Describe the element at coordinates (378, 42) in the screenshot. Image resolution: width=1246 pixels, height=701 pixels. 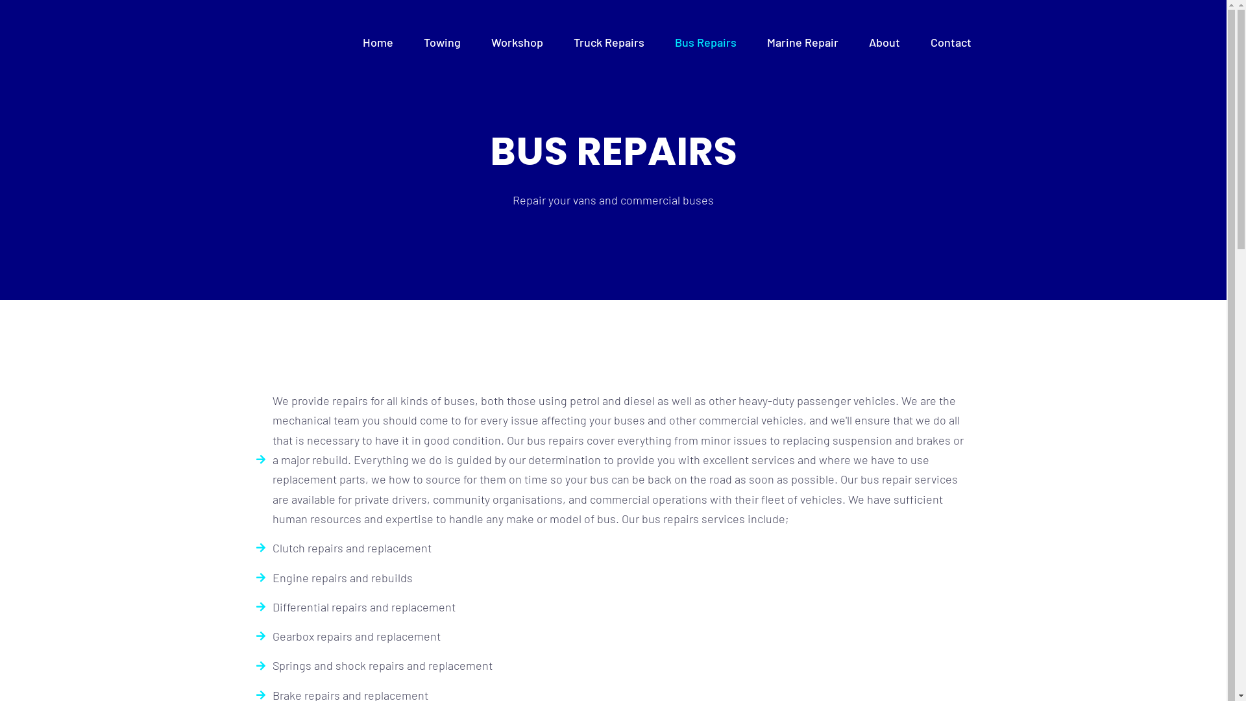
I see `Home` at that location.